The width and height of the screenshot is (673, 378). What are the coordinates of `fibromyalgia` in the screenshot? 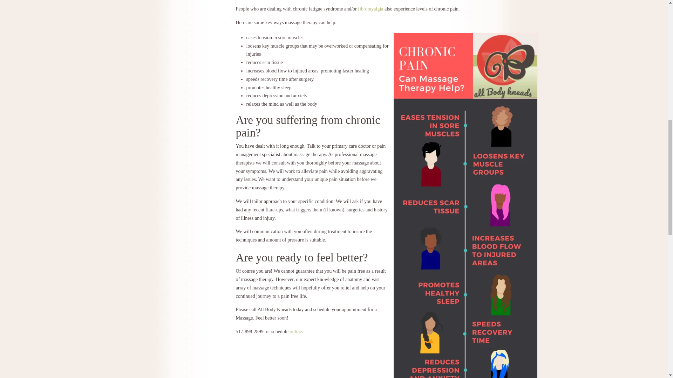 It's located at (370, 9).